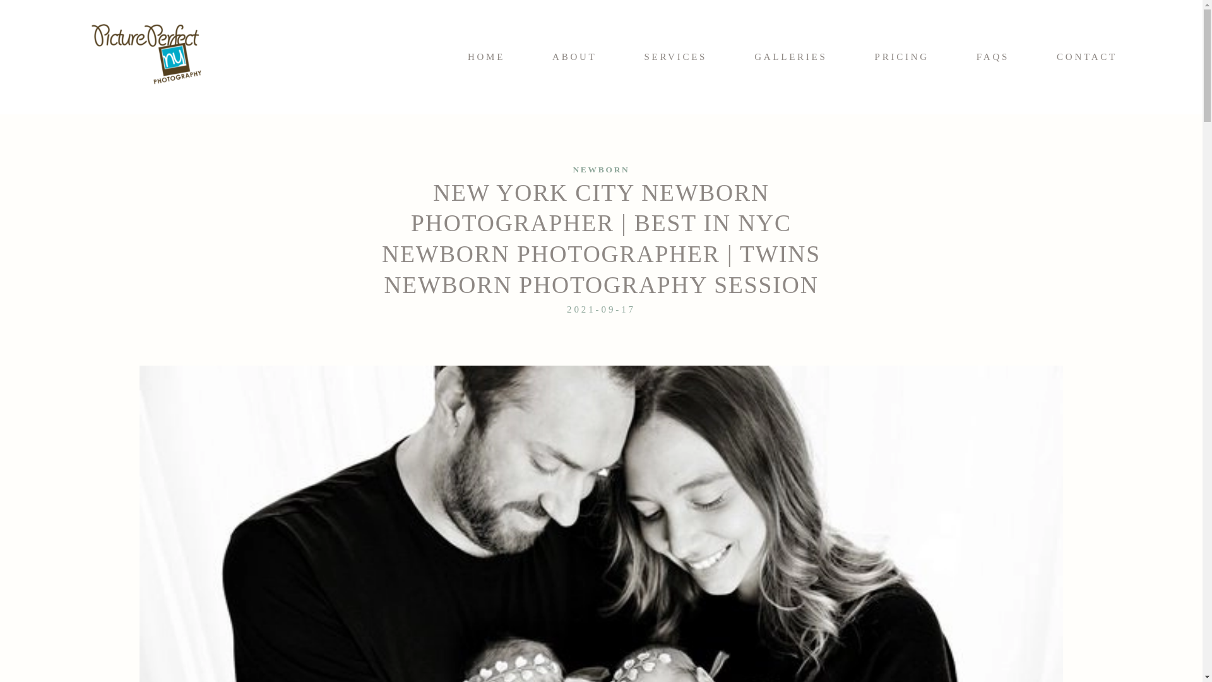  I want to click on PRICING, so click(902, 57).